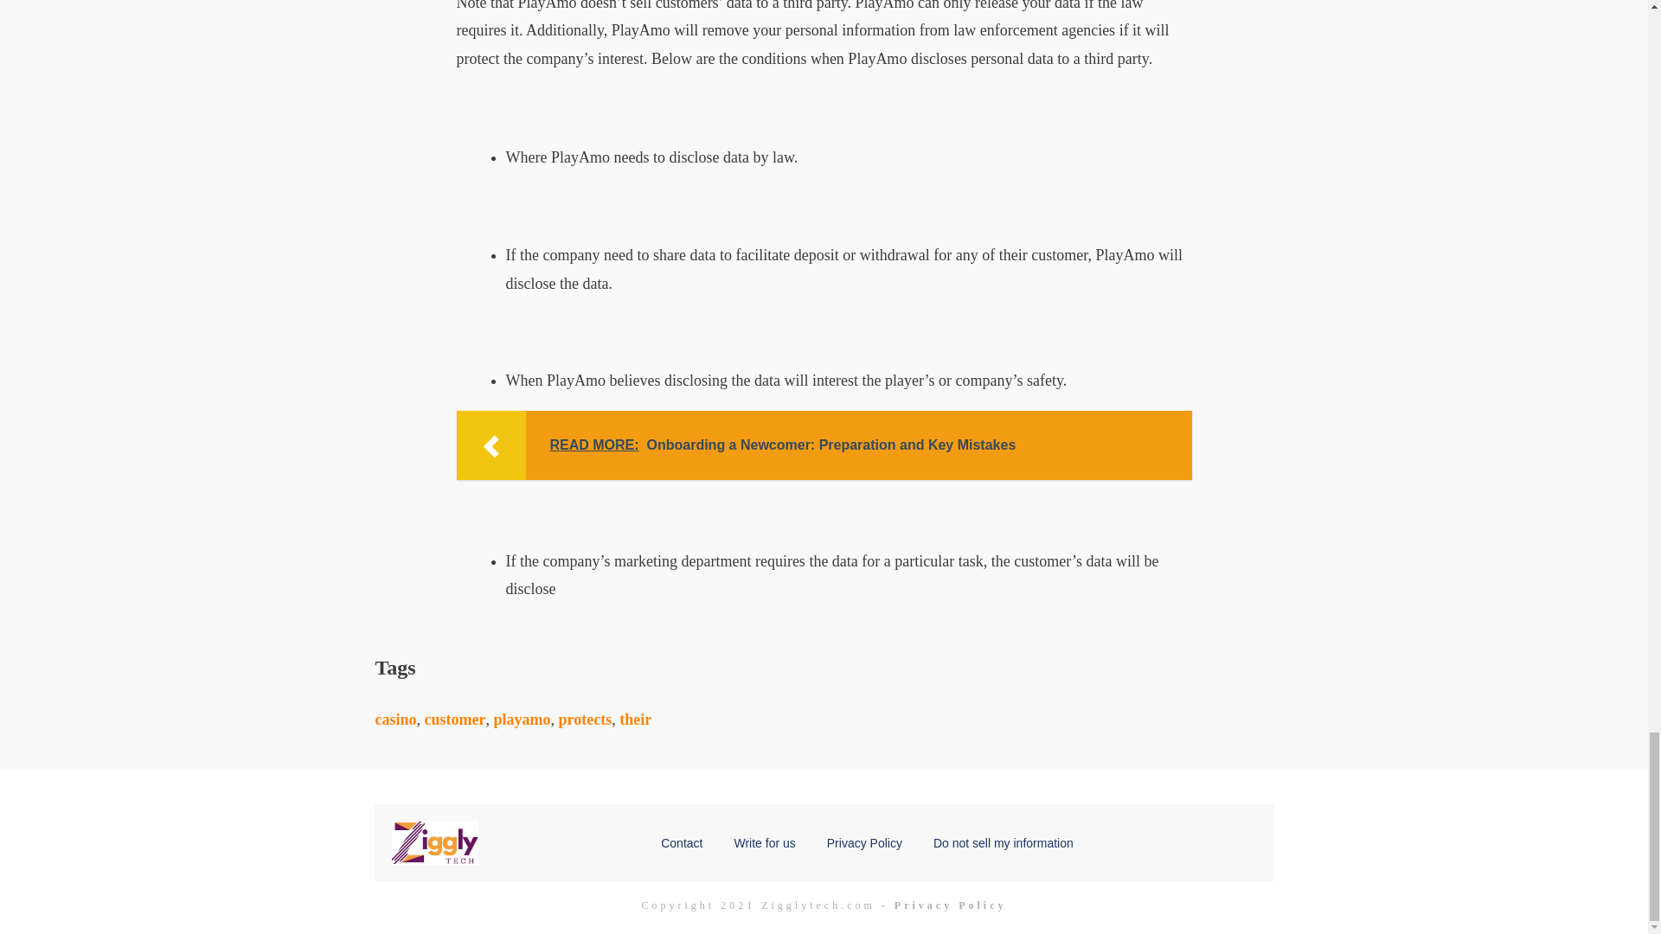  I want to click on playamo, so click(521, 720).